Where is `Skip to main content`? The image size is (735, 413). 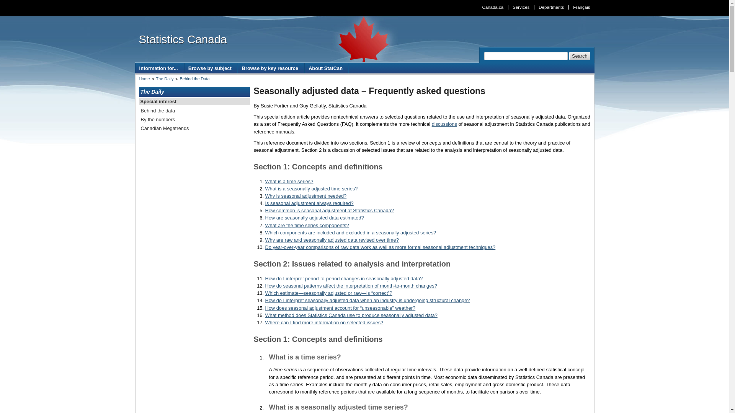 Skip to main content is located at coordinates (367, 5).